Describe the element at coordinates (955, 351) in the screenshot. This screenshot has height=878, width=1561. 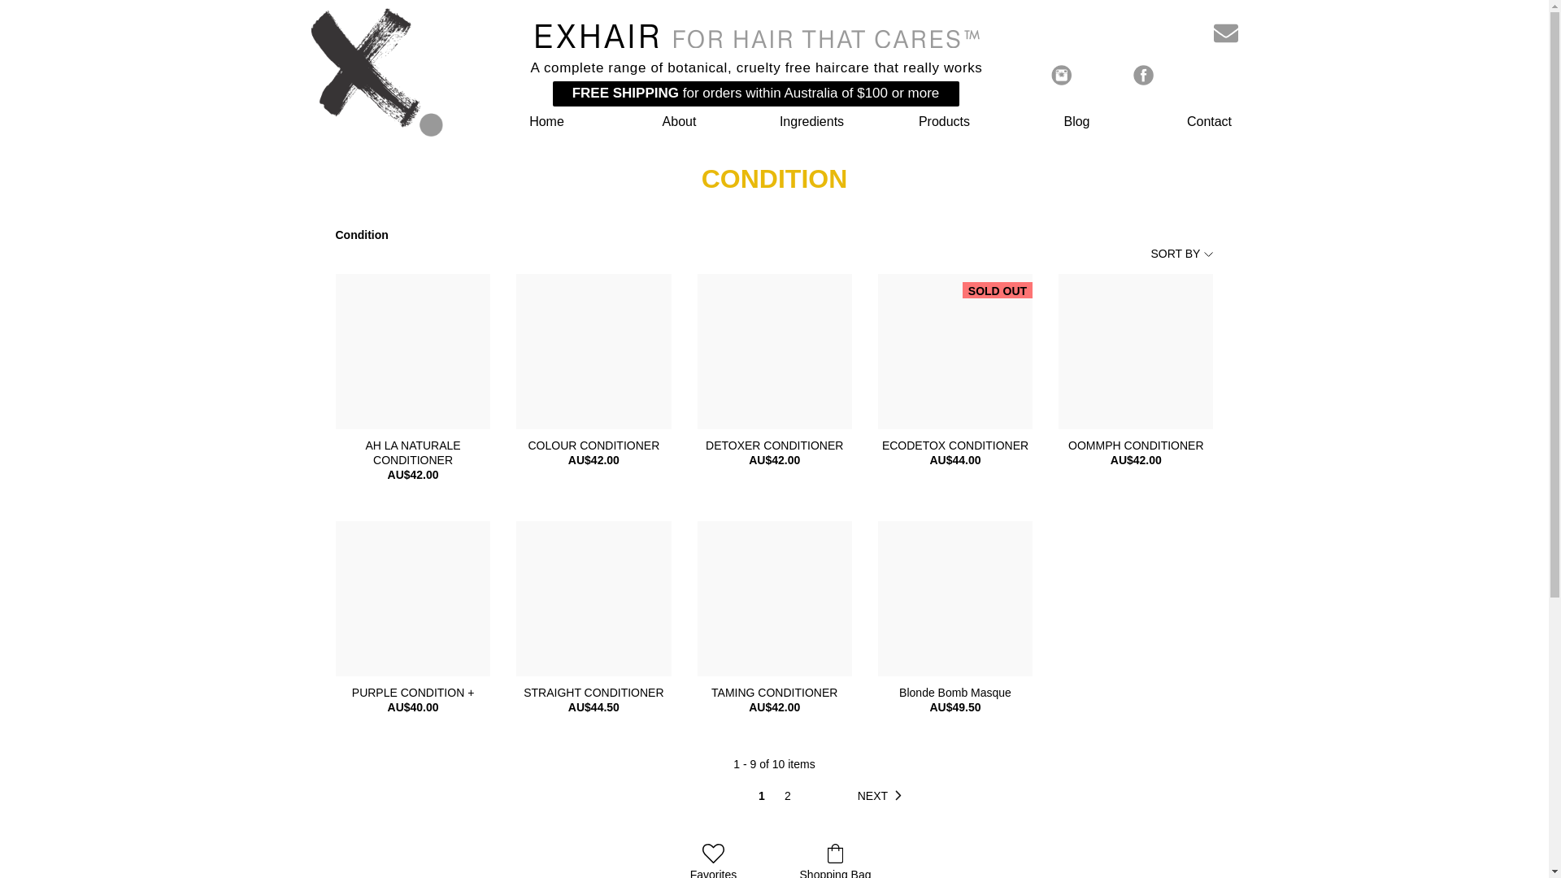
I see `SOLD OUT` at that location.